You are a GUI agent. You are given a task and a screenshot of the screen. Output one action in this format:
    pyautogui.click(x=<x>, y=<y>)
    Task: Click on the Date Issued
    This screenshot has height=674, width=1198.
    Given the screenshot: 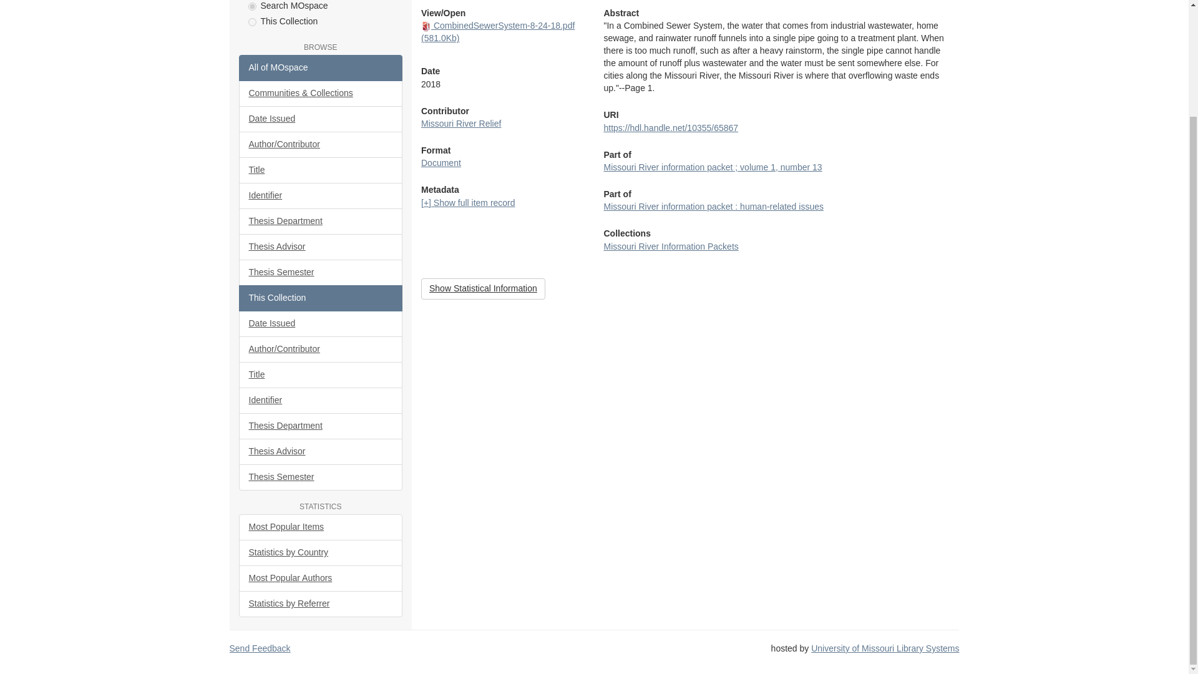 What is the action you would take?
    pyautogui.click(x=321, y=323)
    